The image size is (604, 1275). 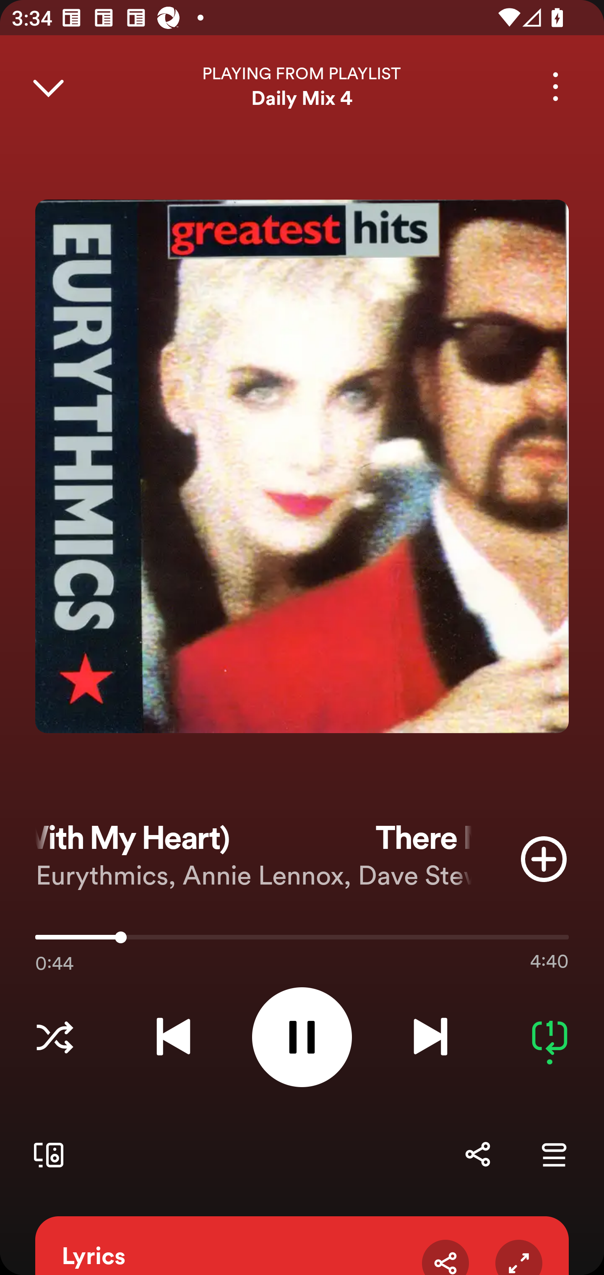 I want to click on Expand, so click(x=518, y=1257).